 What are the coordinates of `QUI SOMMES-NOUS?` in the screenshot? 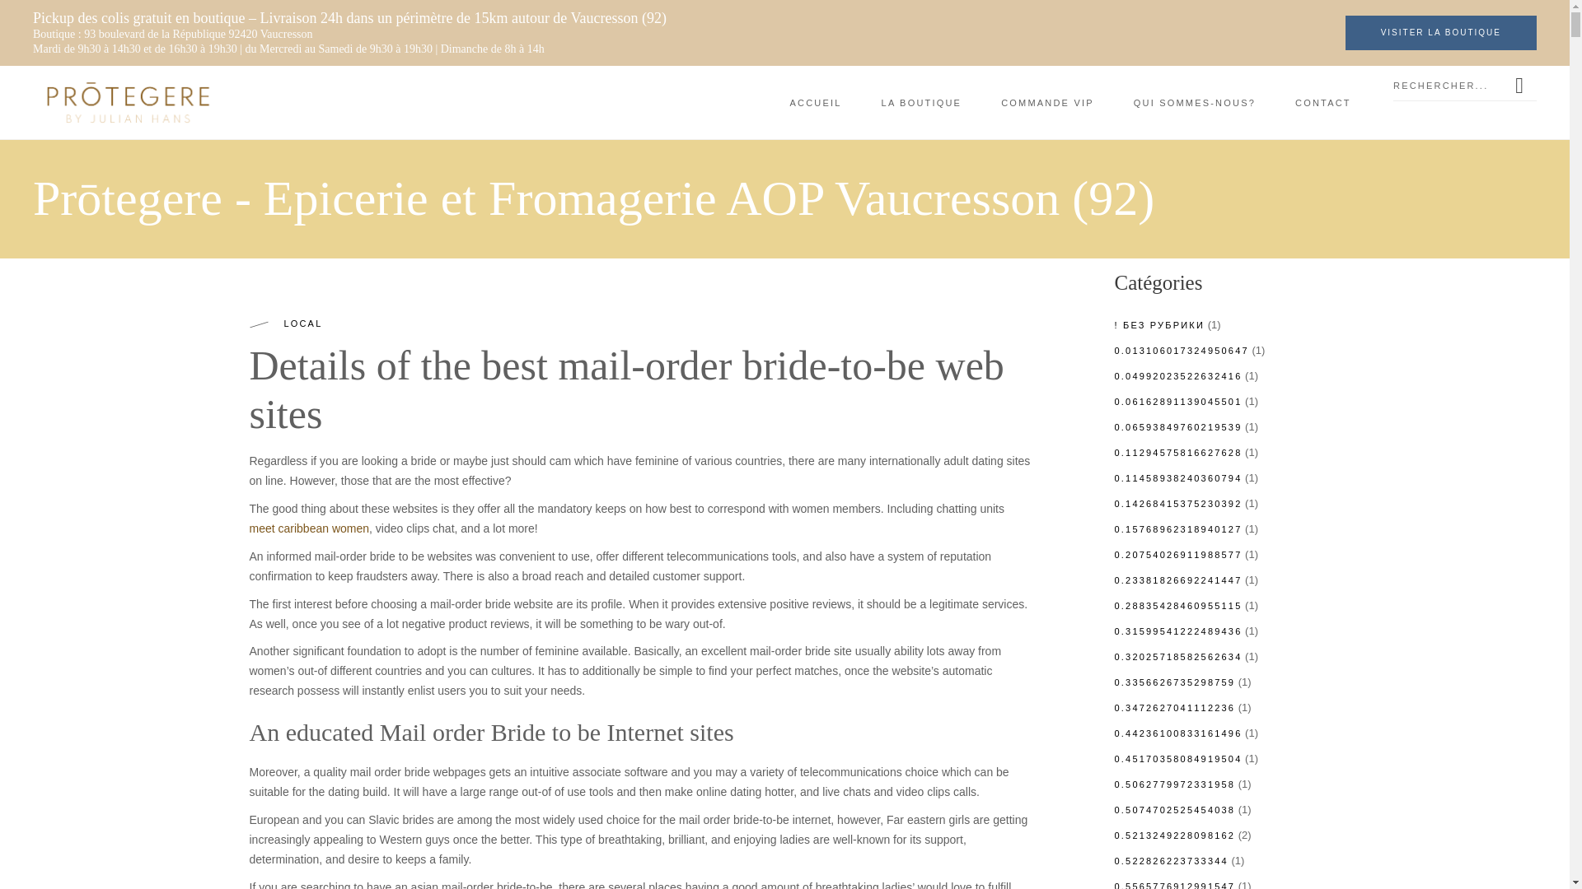 It's located at (1194, 102).